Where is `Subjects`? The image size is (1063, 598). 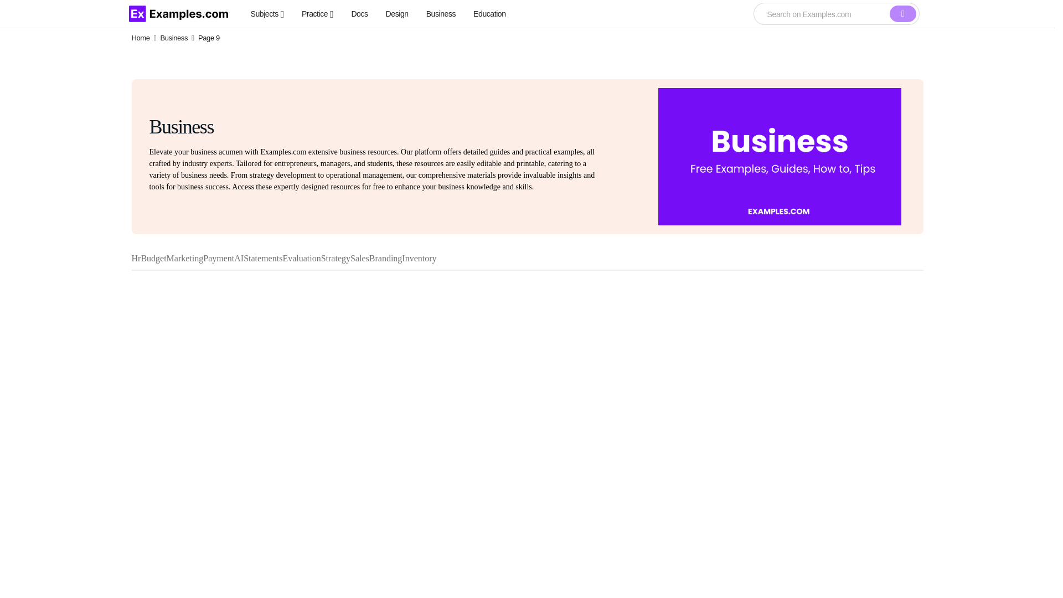 Subjects is located at coordinates (267, 13).